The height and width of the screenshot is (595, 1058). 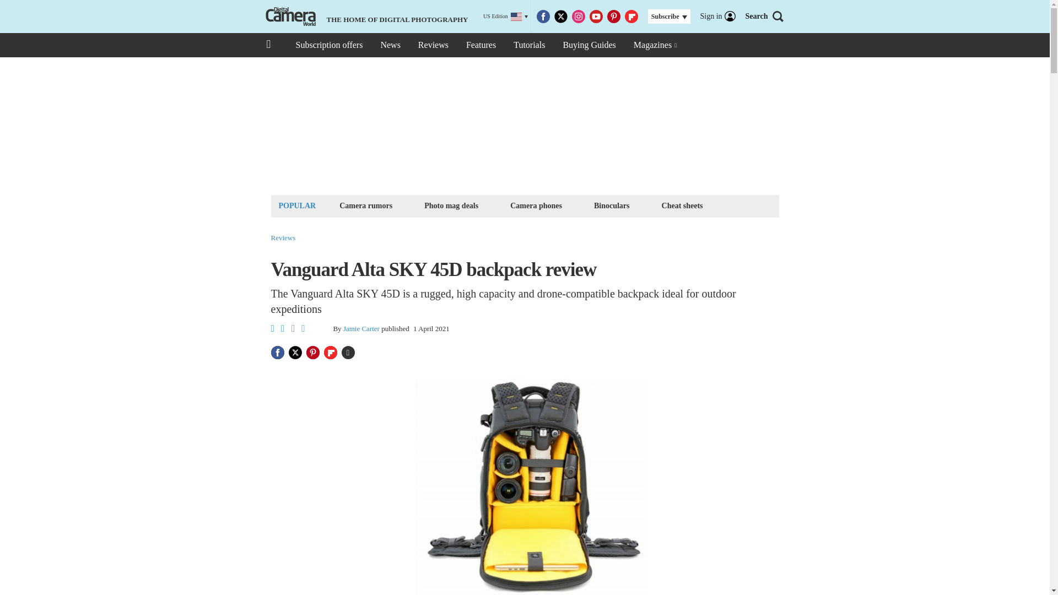 I want to click on Photo mag deals, so click(x=451, y=205).